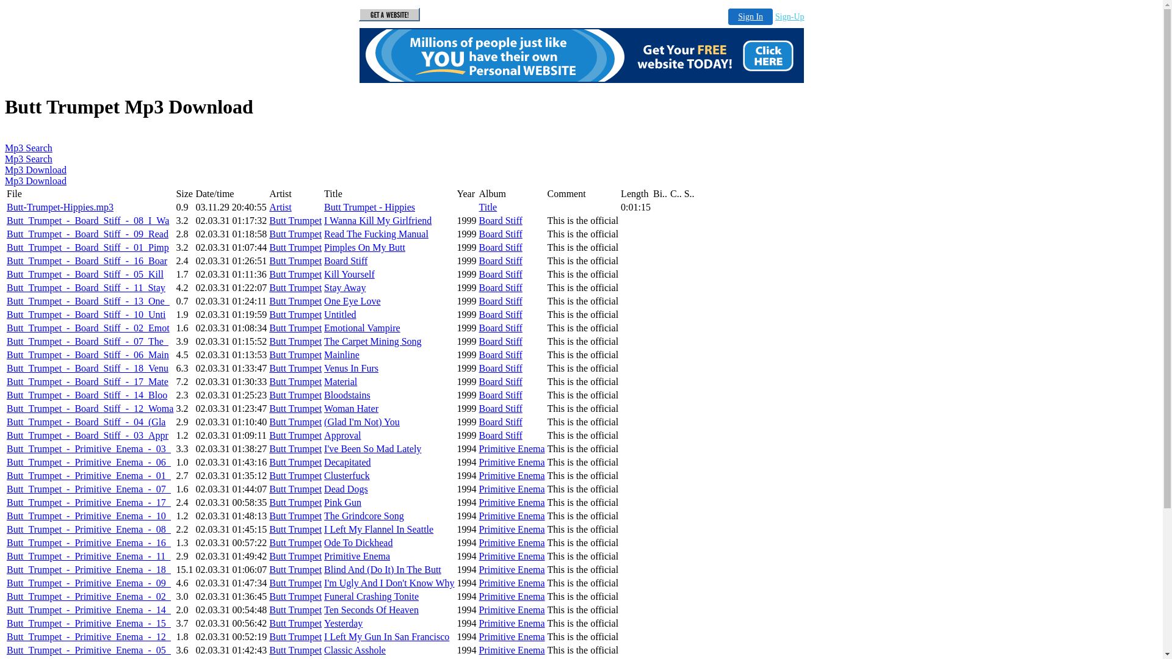  I want to click on Butt Trumpet, so click(295, 650).